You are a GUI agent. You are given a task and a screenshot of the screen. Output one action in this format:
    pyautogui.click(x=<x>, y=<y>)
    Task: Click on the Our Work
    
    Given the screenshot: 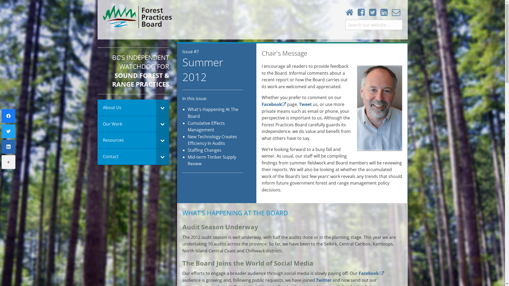 What is the action you would take?
    pyautogui.click(x=133, y=124)
    